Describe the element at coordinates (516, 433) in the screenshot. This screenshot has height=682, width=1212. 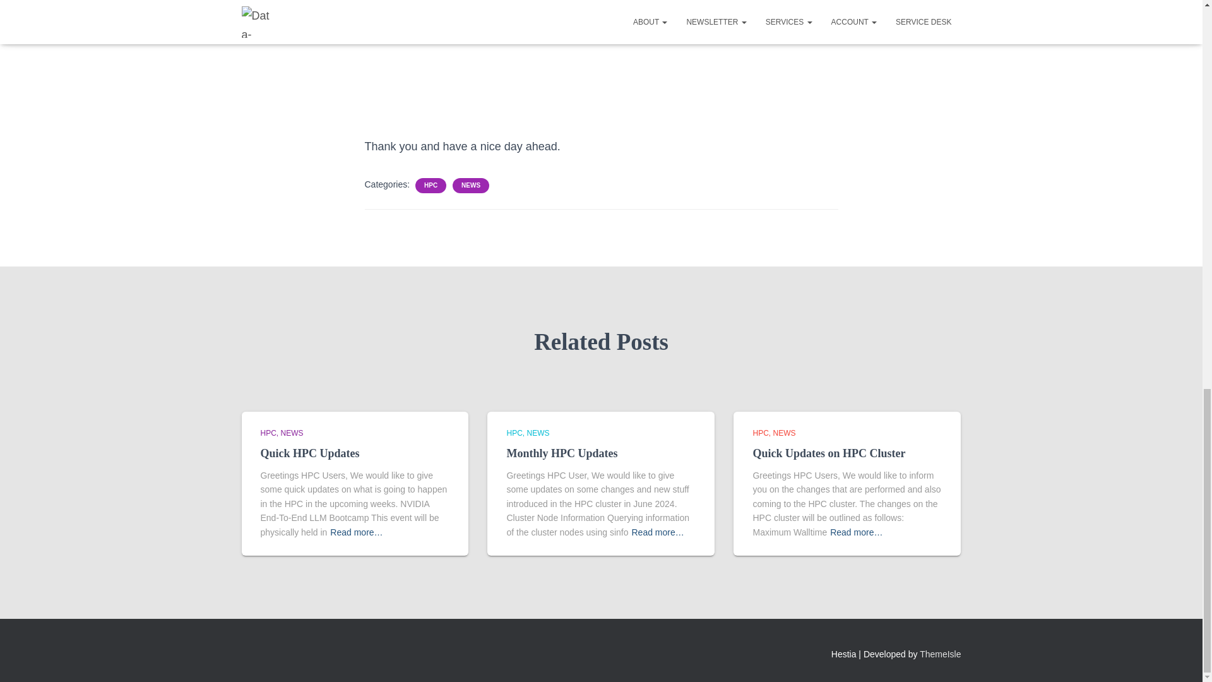
I see `HPC` at that location.